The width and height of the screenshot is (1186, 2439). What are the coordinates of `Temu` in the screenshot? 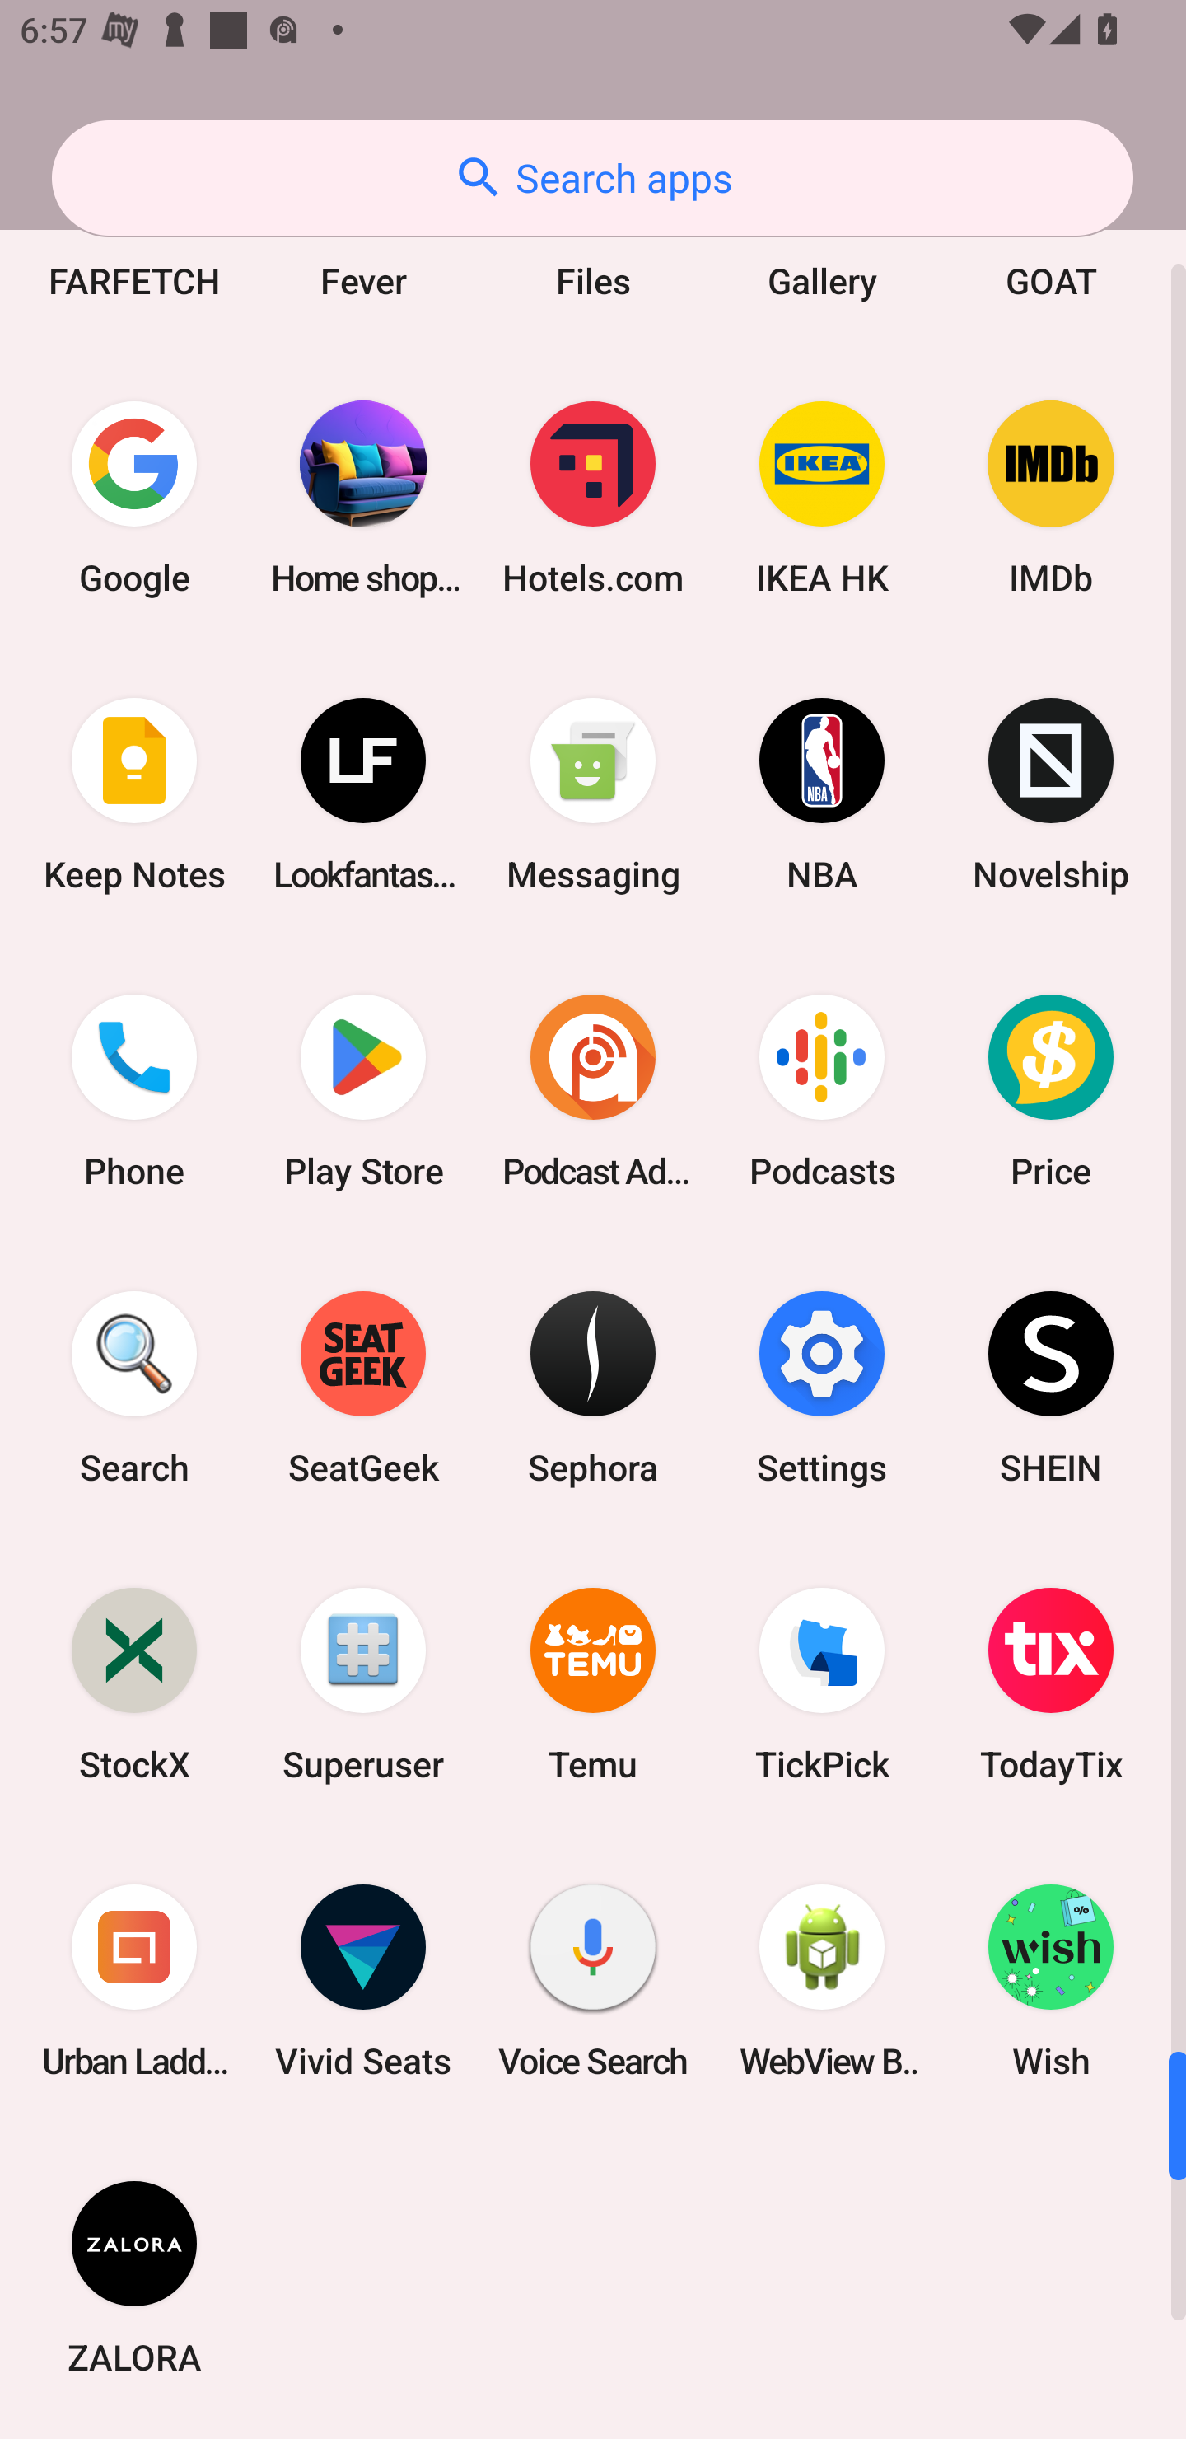 It's located at (593, 1683).